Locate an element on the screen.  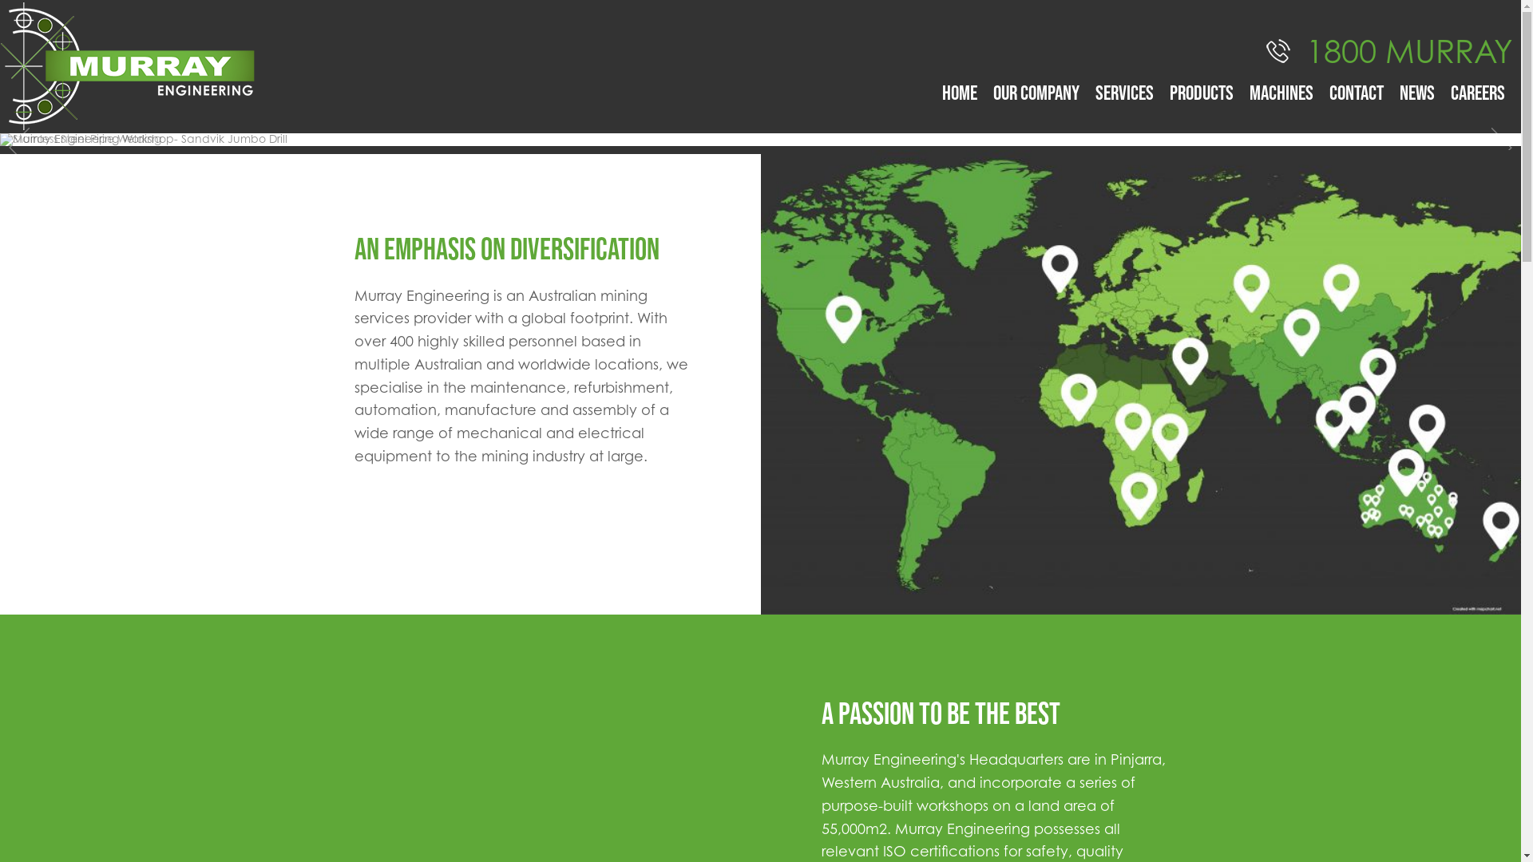
Murray Engineering is located at coordinates (304, 67).